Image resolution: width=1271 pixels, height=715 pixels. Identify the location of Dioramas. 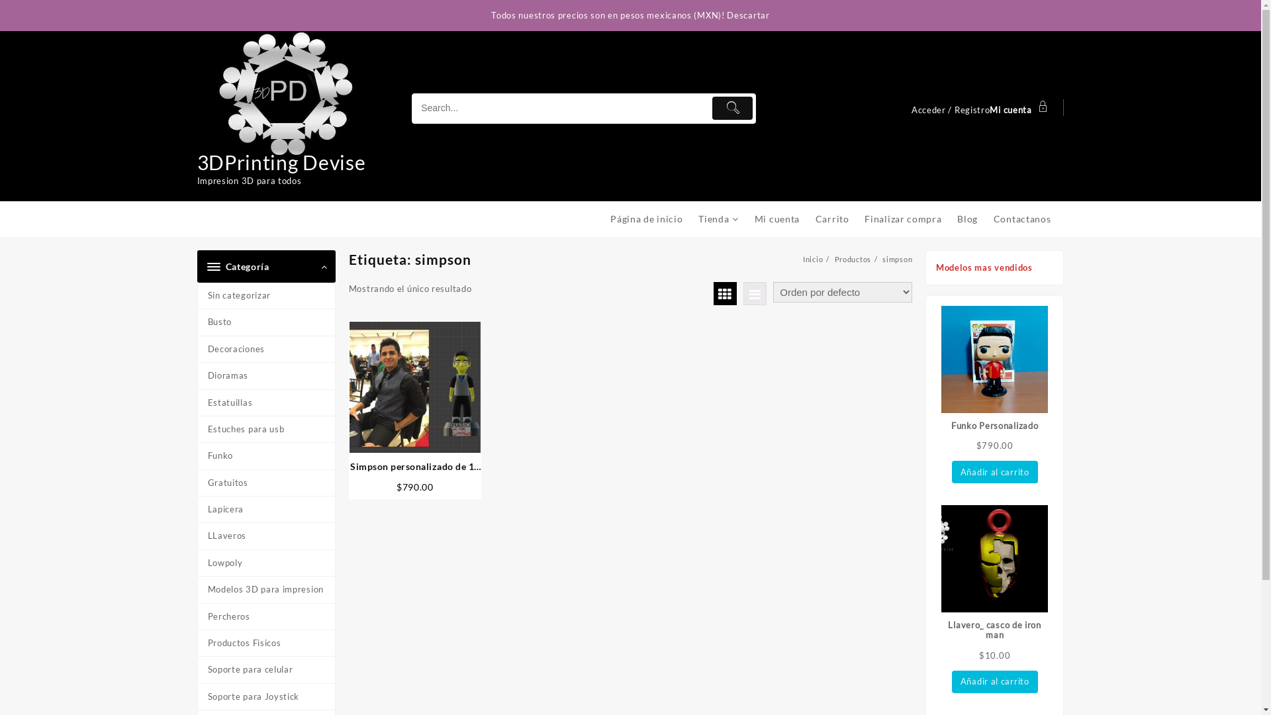
(266, 376).